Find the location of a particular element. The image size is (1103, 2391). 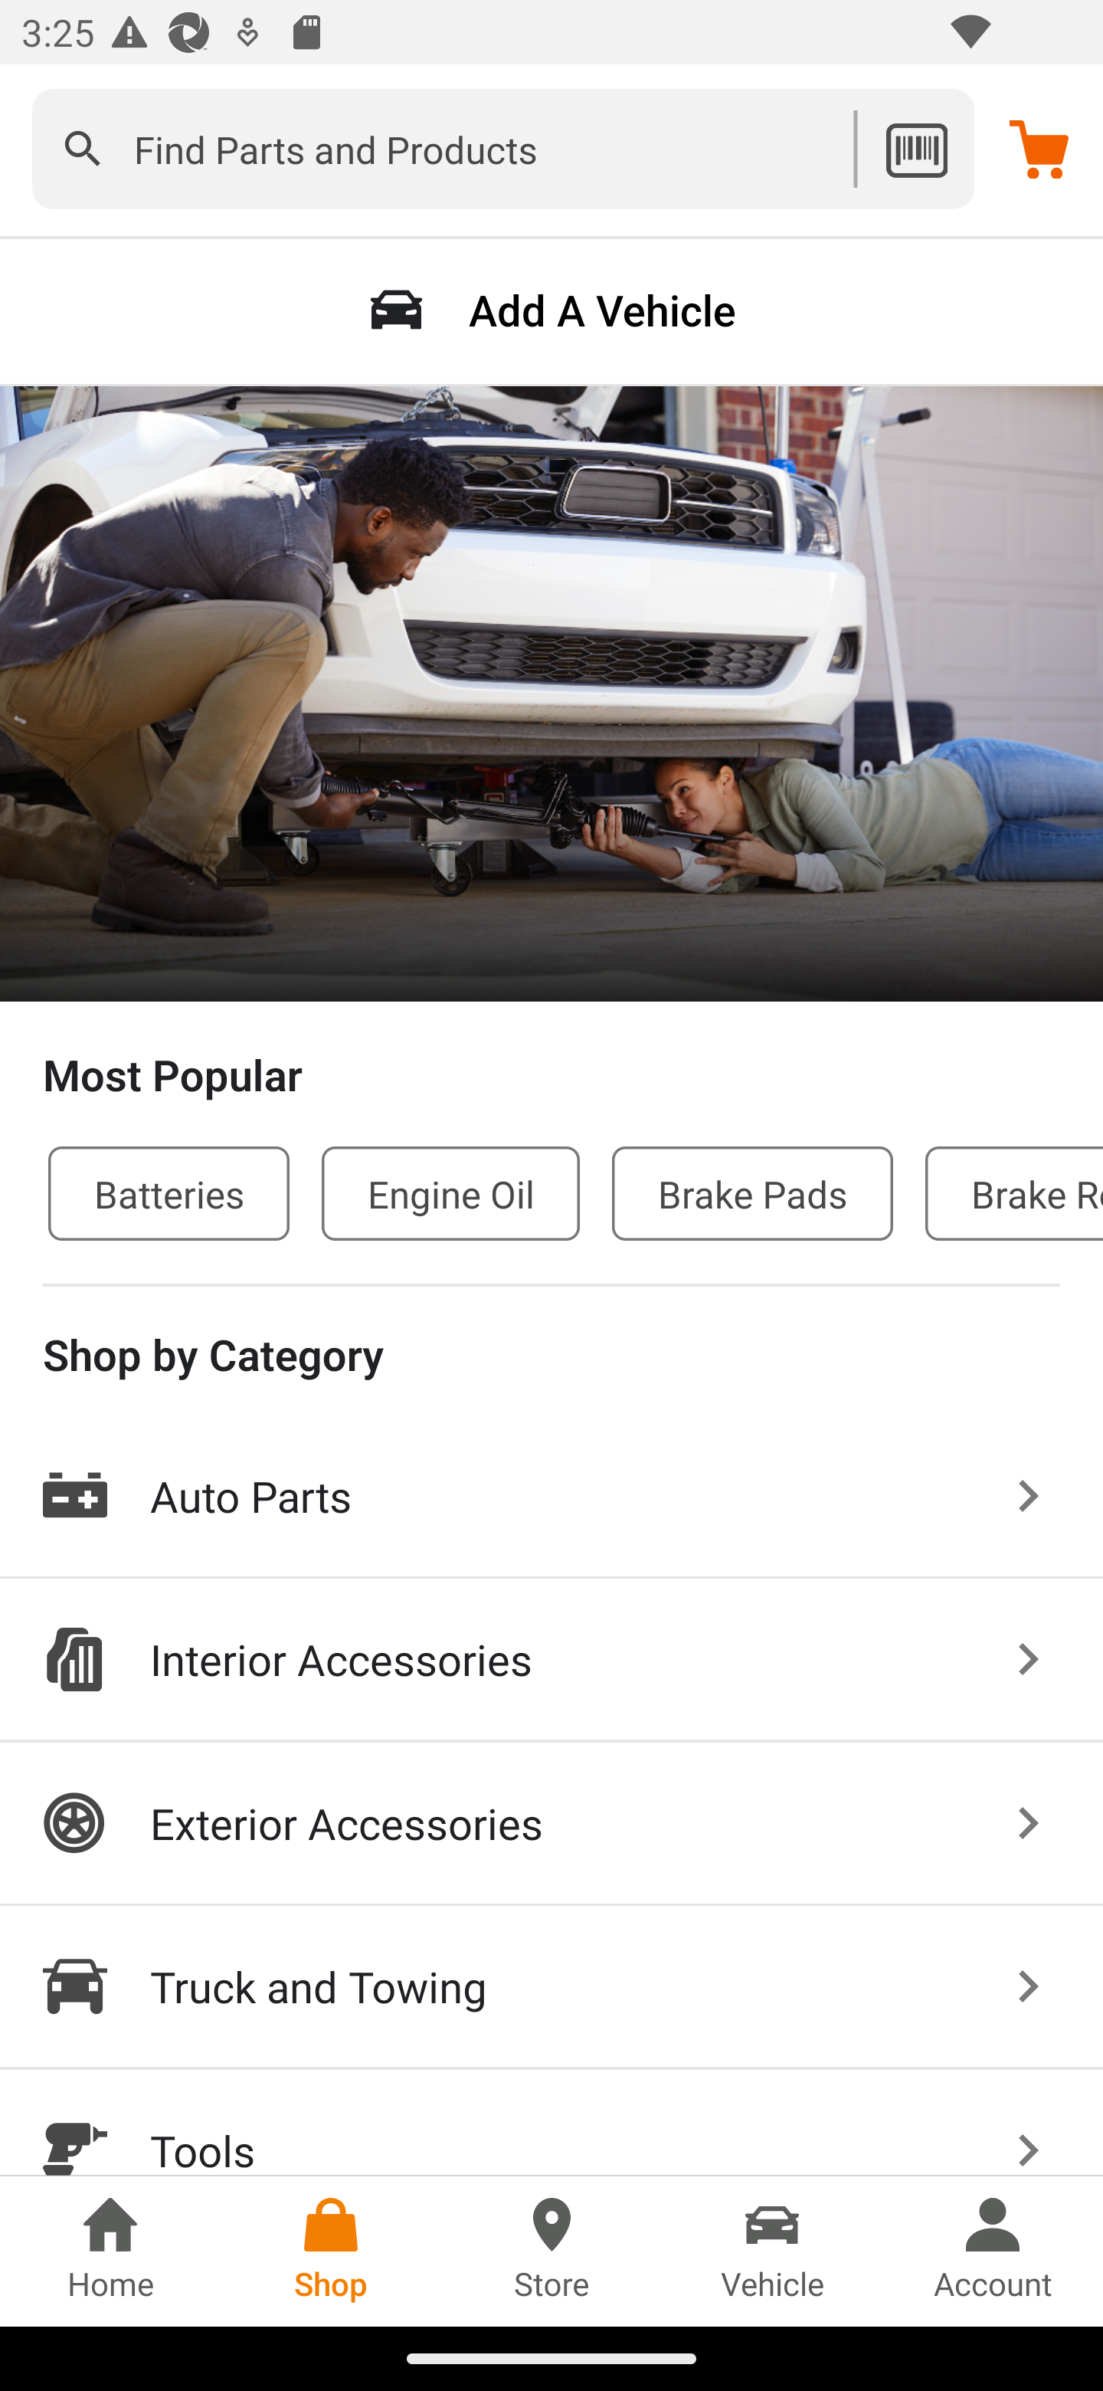

Brake Rotors is located at coordinates (1014, 1192).